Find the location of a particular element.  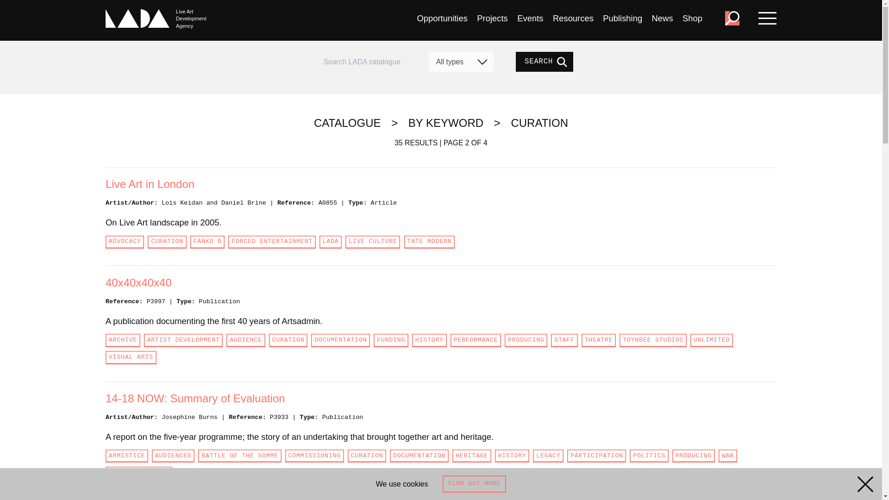

Shop is located at coordinates (692, 18).